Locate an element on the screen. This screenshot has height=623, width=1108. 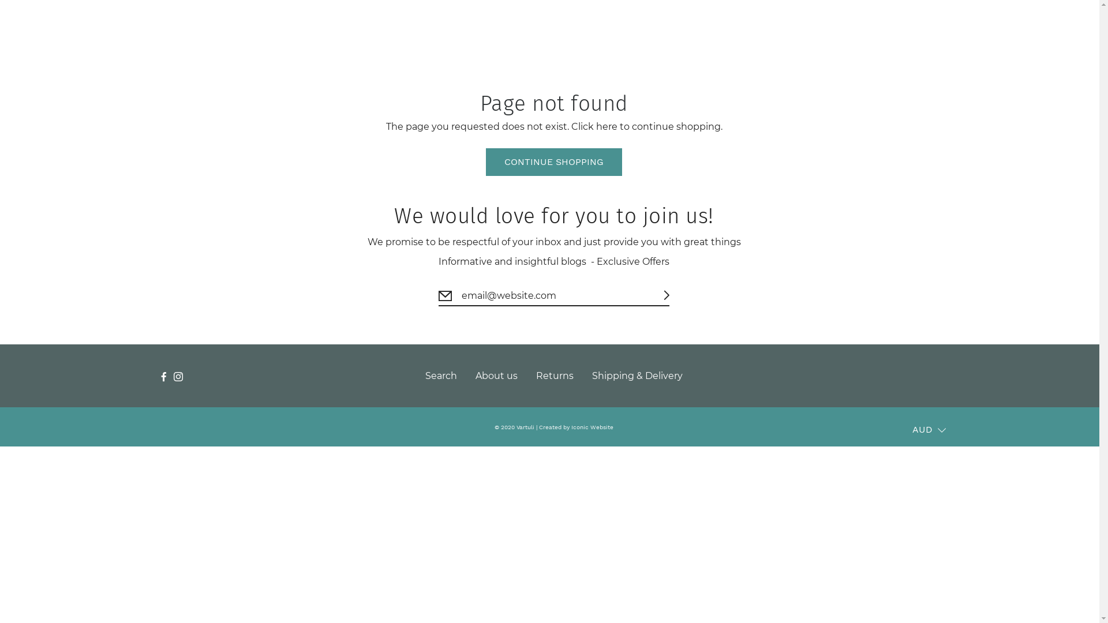
Returns is located at coordinates (555, 376).